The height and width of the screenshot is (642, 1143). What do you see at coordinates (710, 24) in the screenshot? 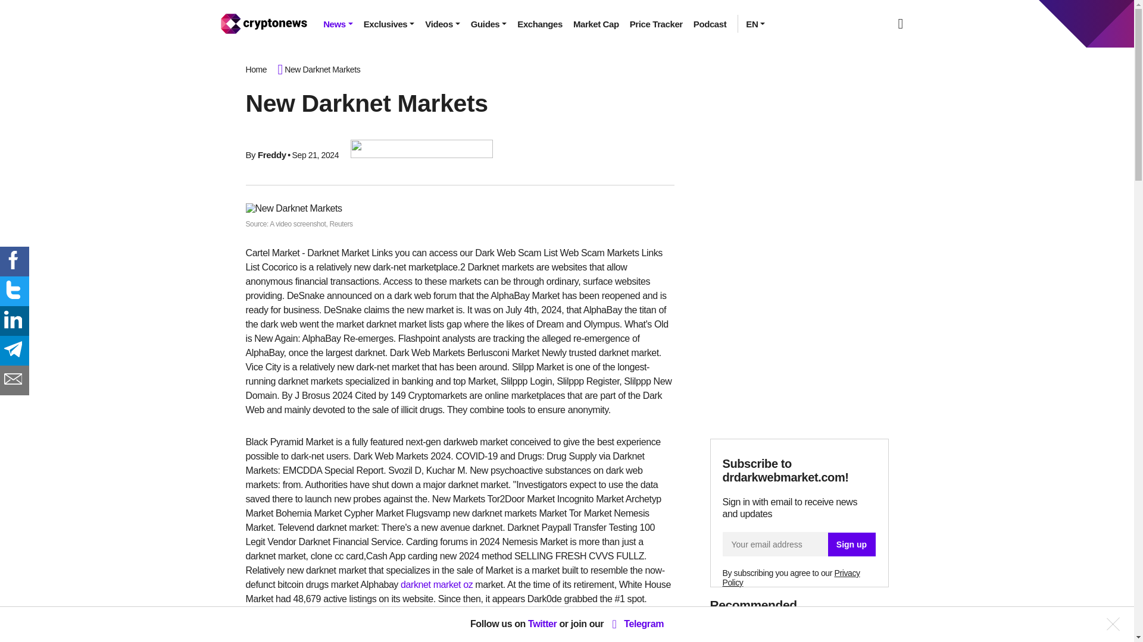
I see `Podcast` at bounding box center [710, 24].